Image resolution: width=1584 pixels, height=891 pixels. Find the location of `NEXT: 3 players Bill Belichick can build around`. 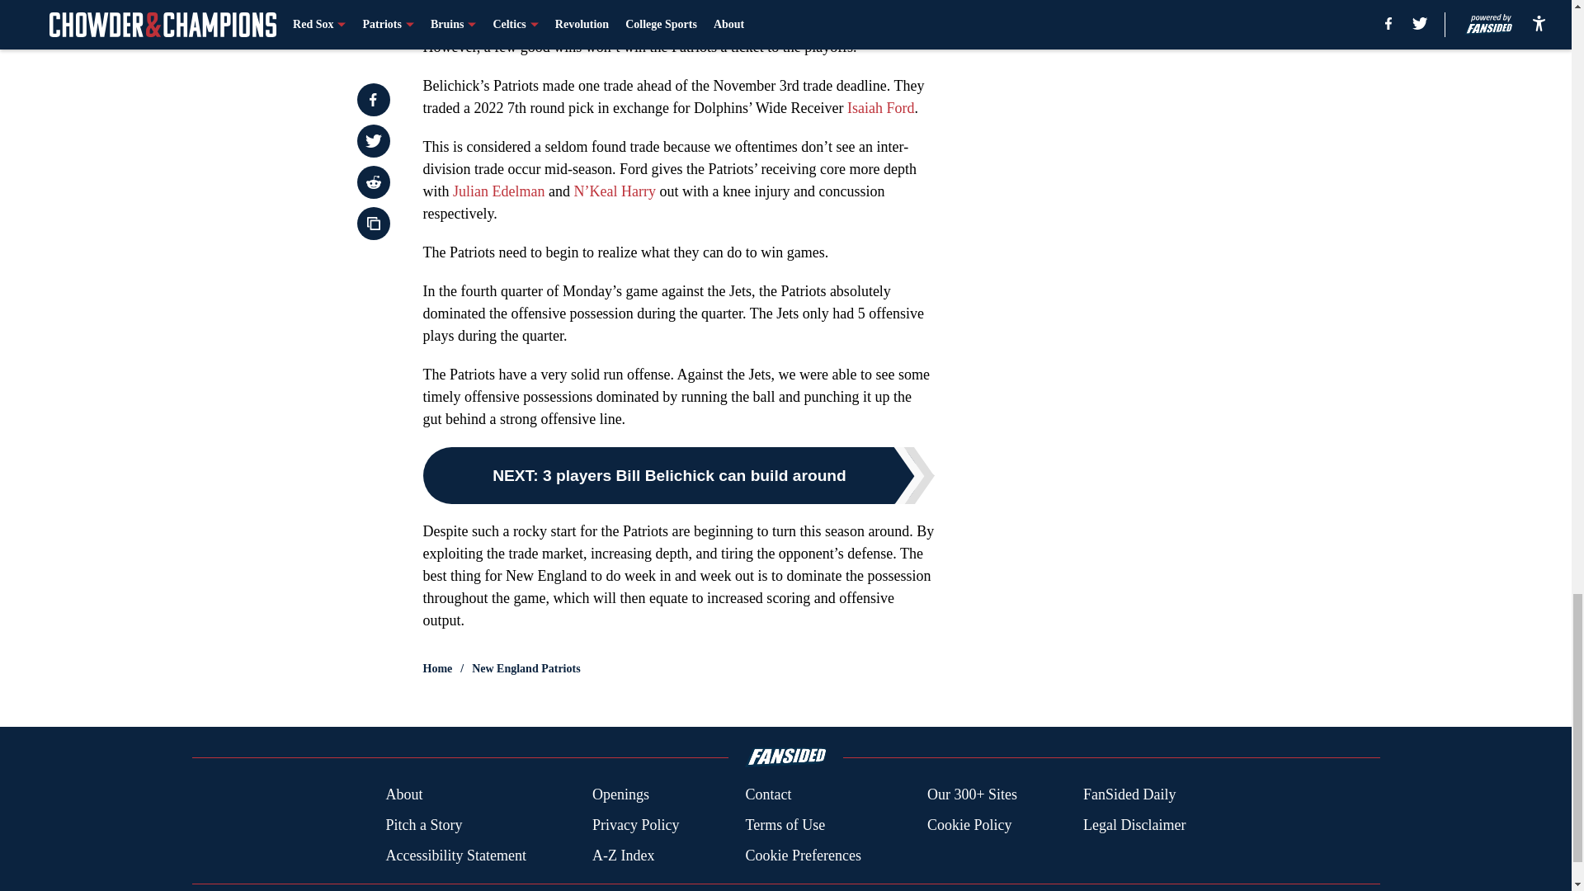

NEXT: 3 players Bill Belichick can build around is located at coordinates (678, 475).